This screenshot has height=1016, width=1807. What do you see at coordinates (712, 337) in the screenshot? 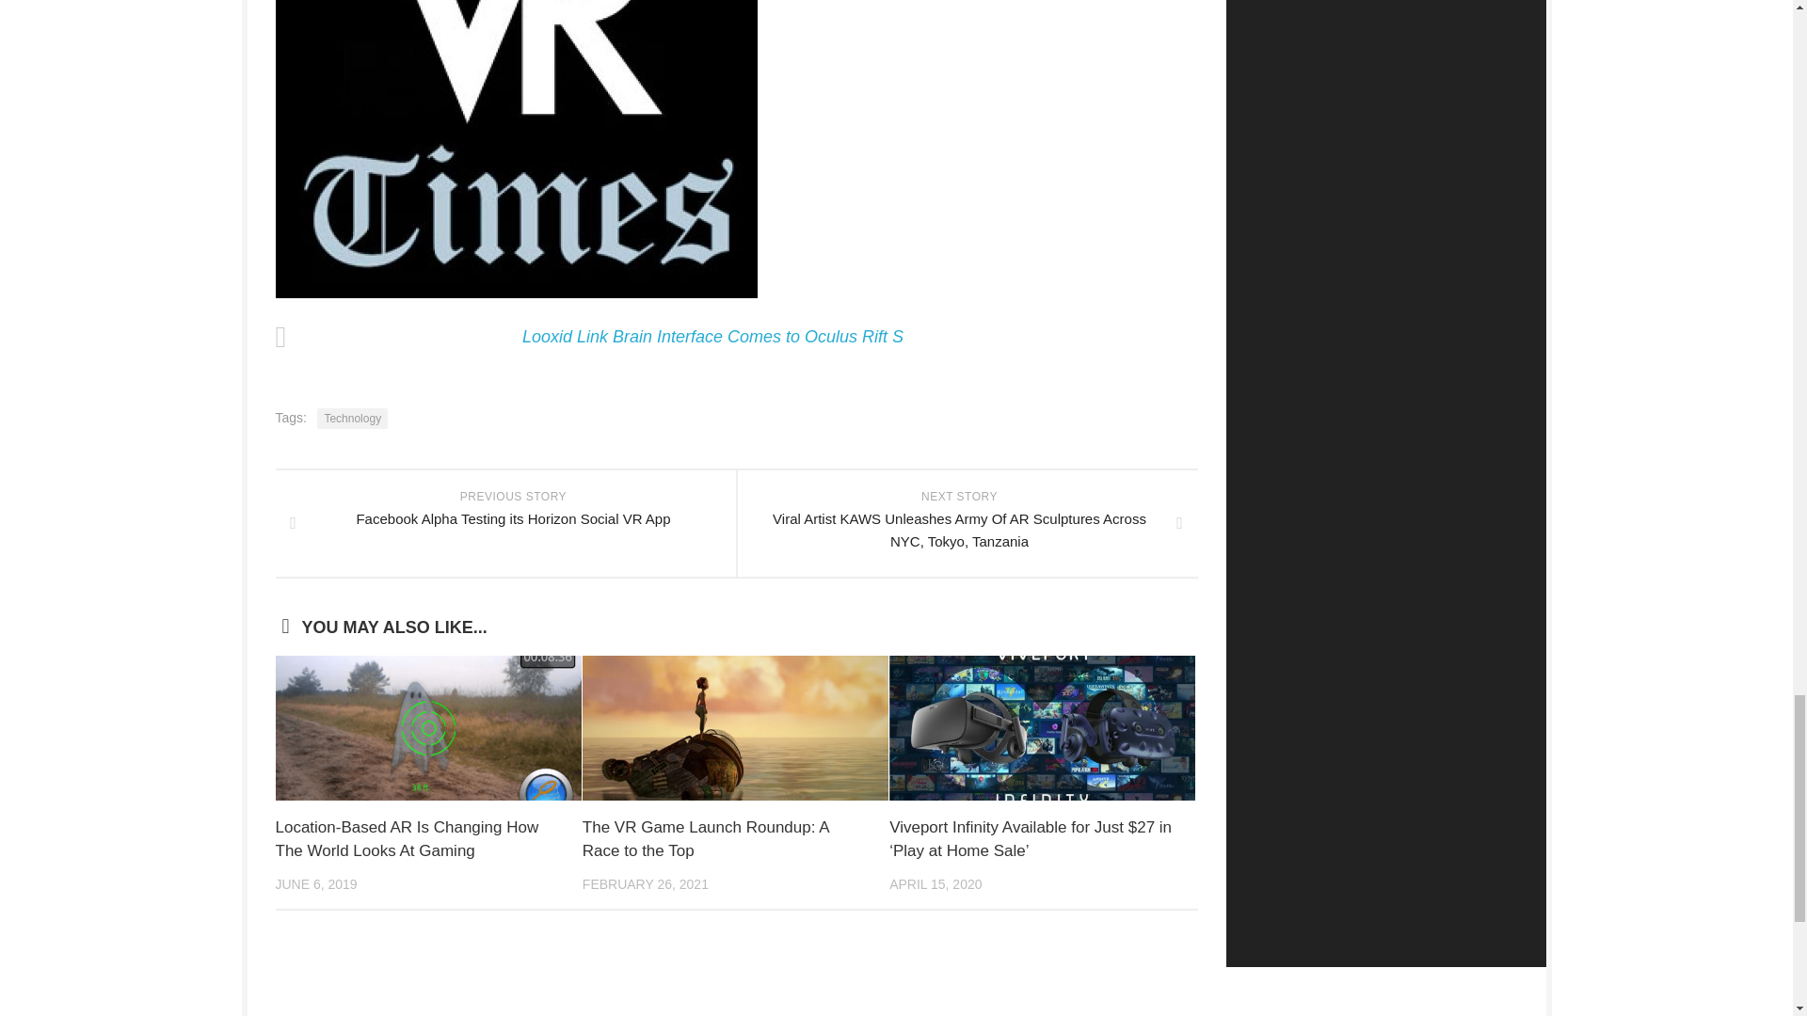
I see `Looxid Link Brain Interface Comes to Oculus Rift S` at bounding box center [712, 337].